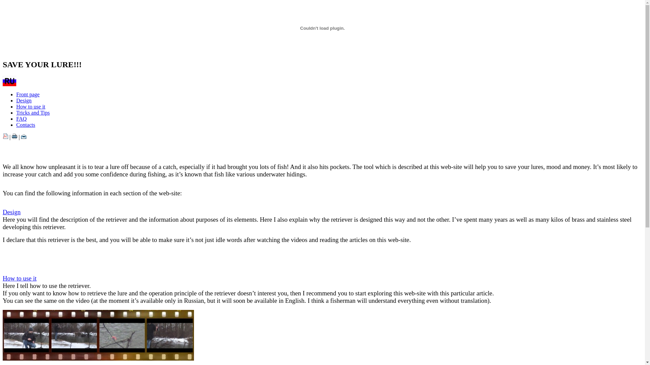 This screenshot has height=365, width=650. Describe the element at coordinates (12, 212) in the screenshot. I see `Design` at that location.